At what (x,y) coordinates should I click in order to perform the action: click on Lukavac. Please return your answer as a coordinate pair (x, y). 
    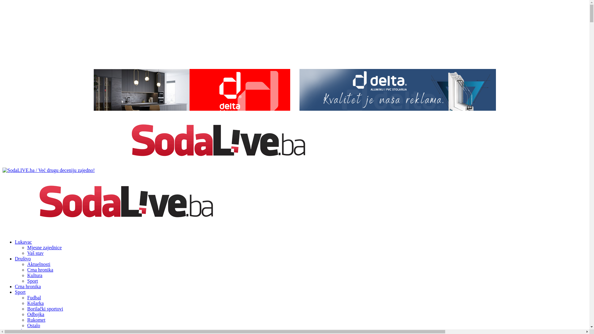
    Looking at the image, I should click on (24, 242).